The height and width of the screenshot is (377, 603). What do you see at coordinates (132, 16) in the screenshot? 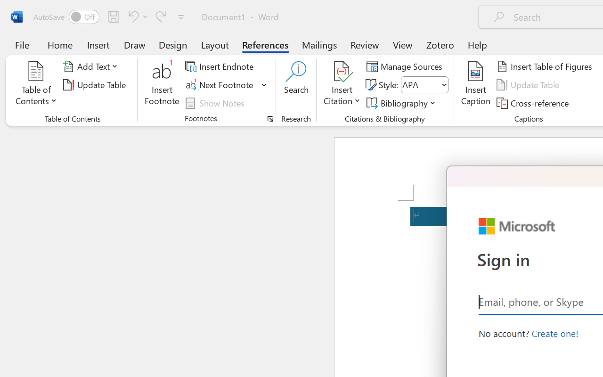
I see `Undo Apply Quick Style Set` at bounding box center [132, 16].